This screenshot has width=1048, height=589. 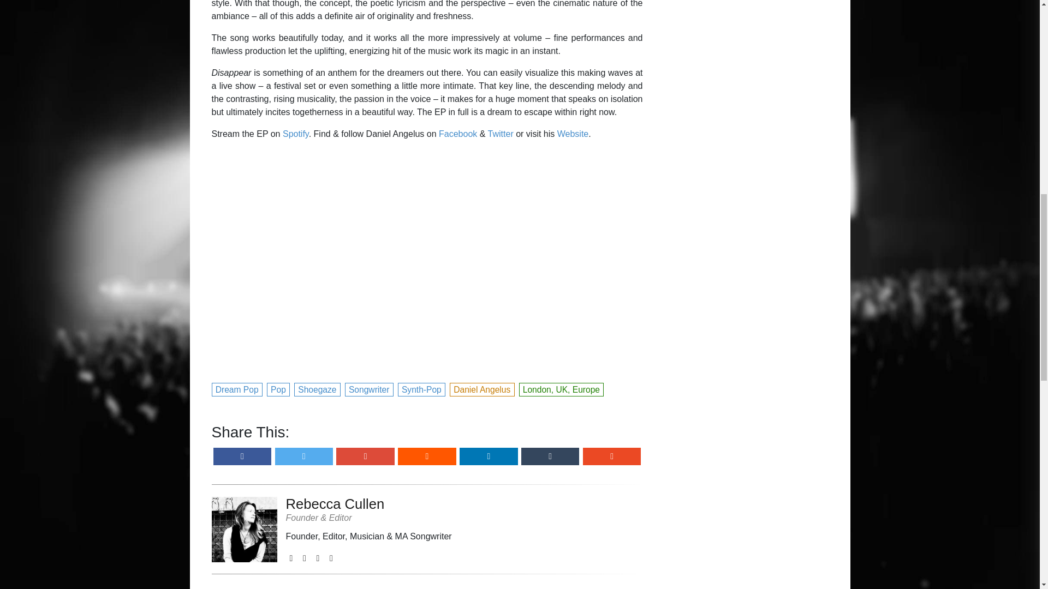 I want to click on Songwriter, so click(x=370, y=388).